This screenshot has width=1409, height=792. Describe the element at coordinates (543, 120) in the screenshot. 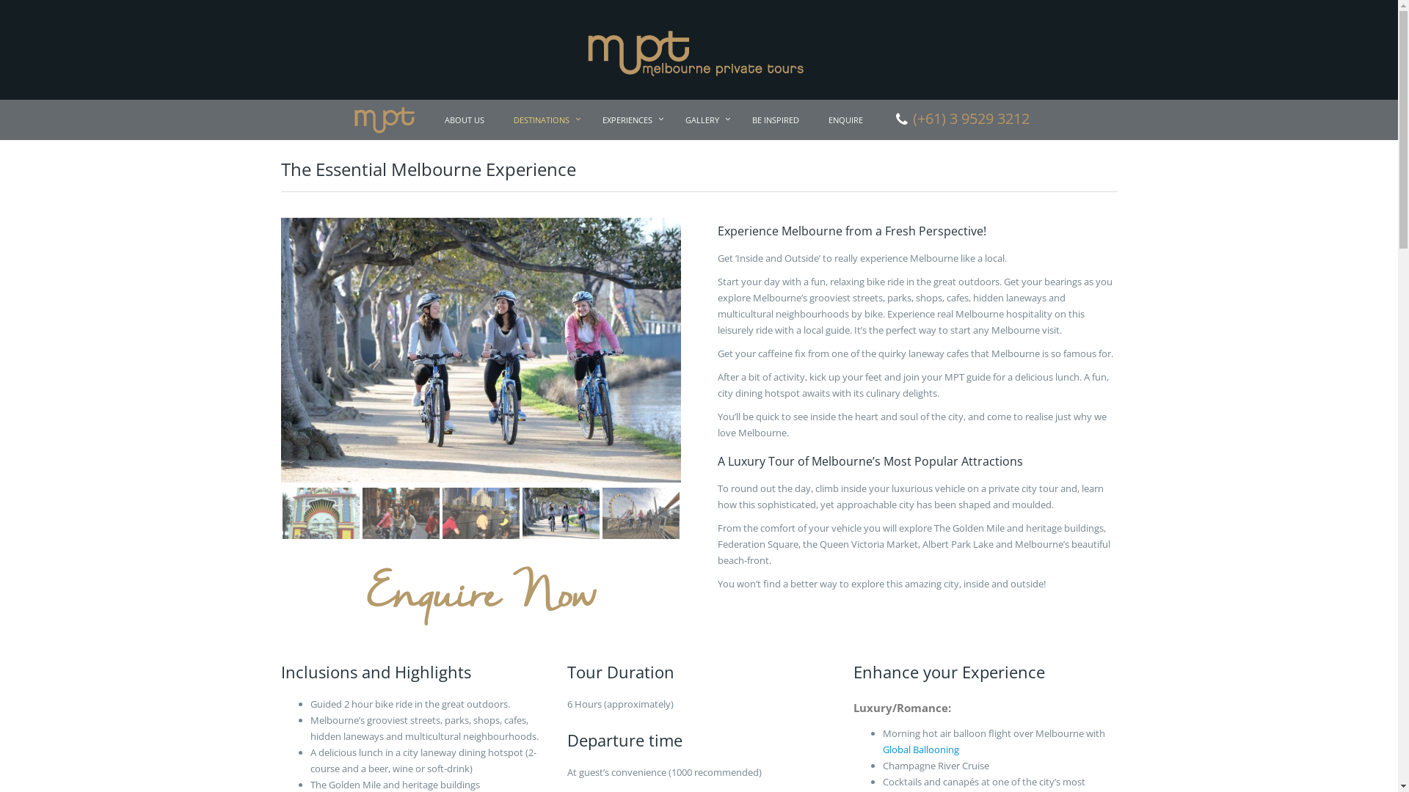

I see `DESTINATIONS` at that location.